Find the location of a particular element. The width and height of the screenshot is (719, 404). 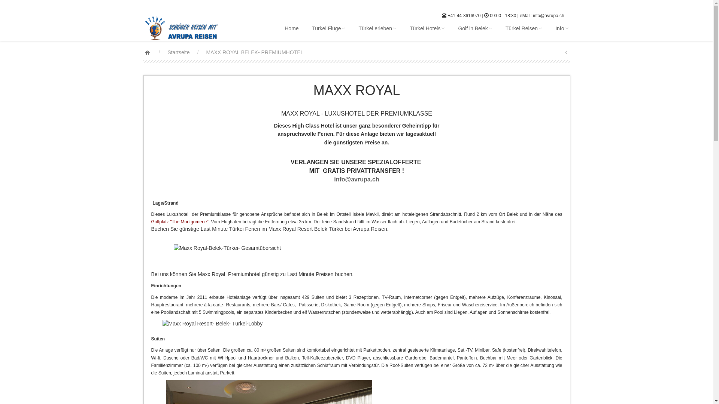

MAXX ROYAL BELEK- PREMIUMHOTEL is located at coordinates (255, 52).